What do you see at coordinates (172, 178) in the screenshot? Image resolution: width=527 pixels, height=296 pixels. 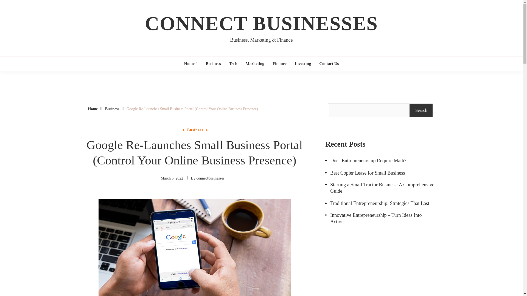 I see `March 5, 2022` at bounding box center [172, 178].